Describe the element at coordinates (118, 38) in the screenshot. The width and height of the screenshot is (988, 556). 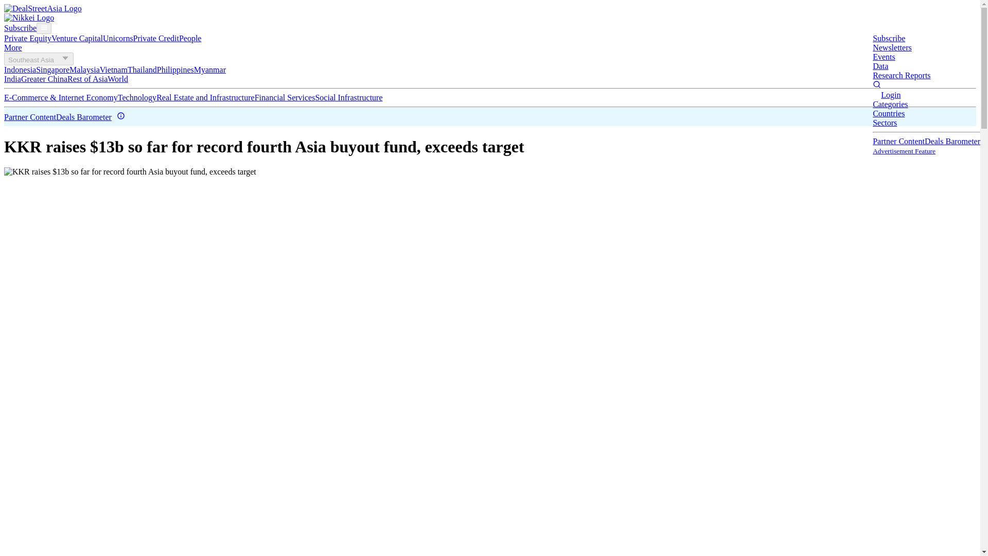
I see `Unicorns` at that location.